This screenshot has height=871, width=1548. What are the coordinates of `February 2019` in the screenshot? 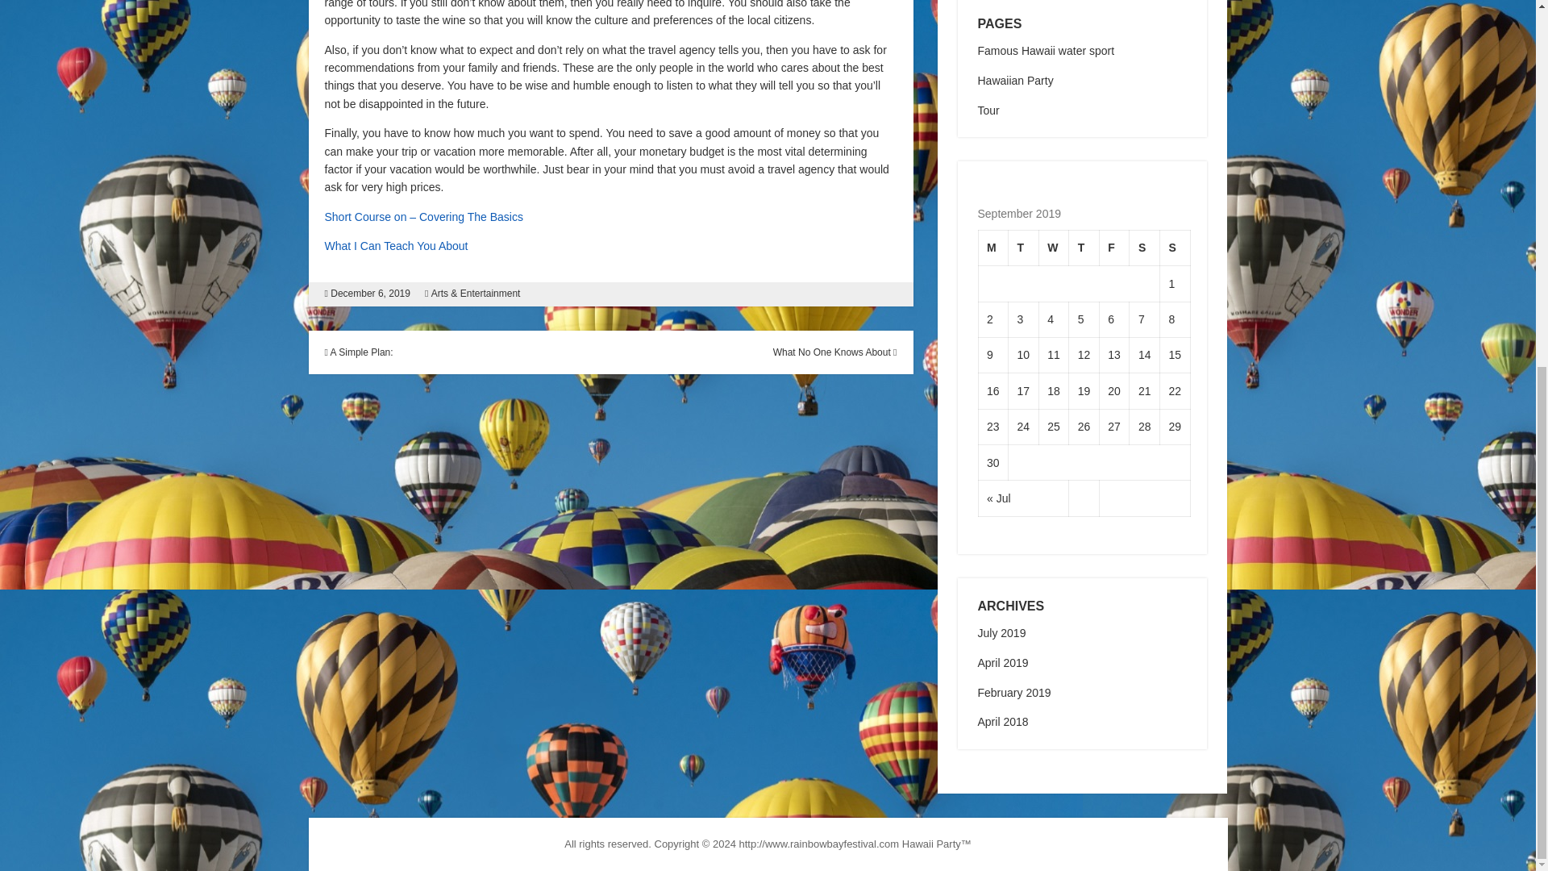 It's located at (1013, 693).